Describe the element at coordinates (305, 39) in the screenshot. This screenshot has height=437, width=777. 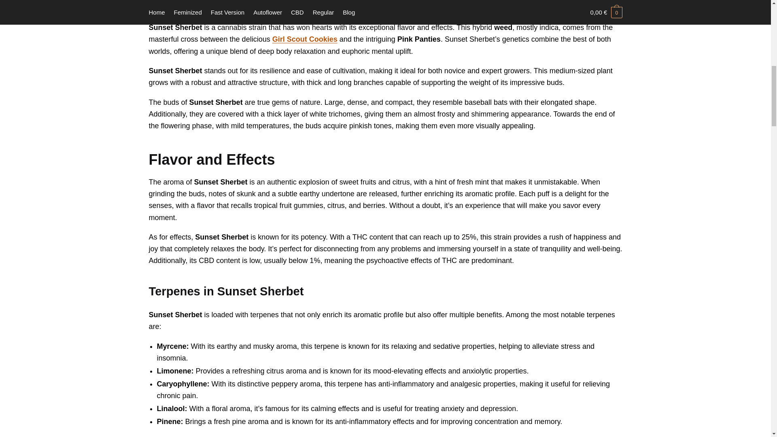
I see `Additional information` at that location.